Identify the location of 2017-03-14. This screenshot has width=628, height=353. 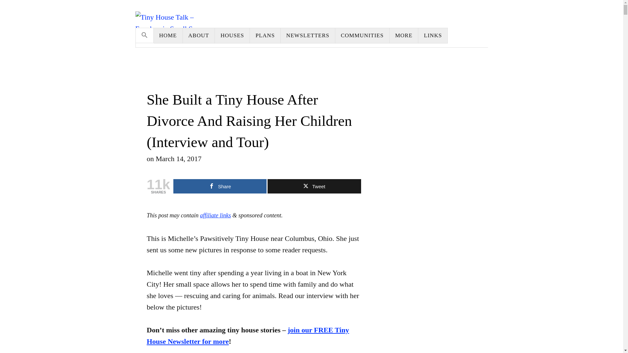
(179, 159).